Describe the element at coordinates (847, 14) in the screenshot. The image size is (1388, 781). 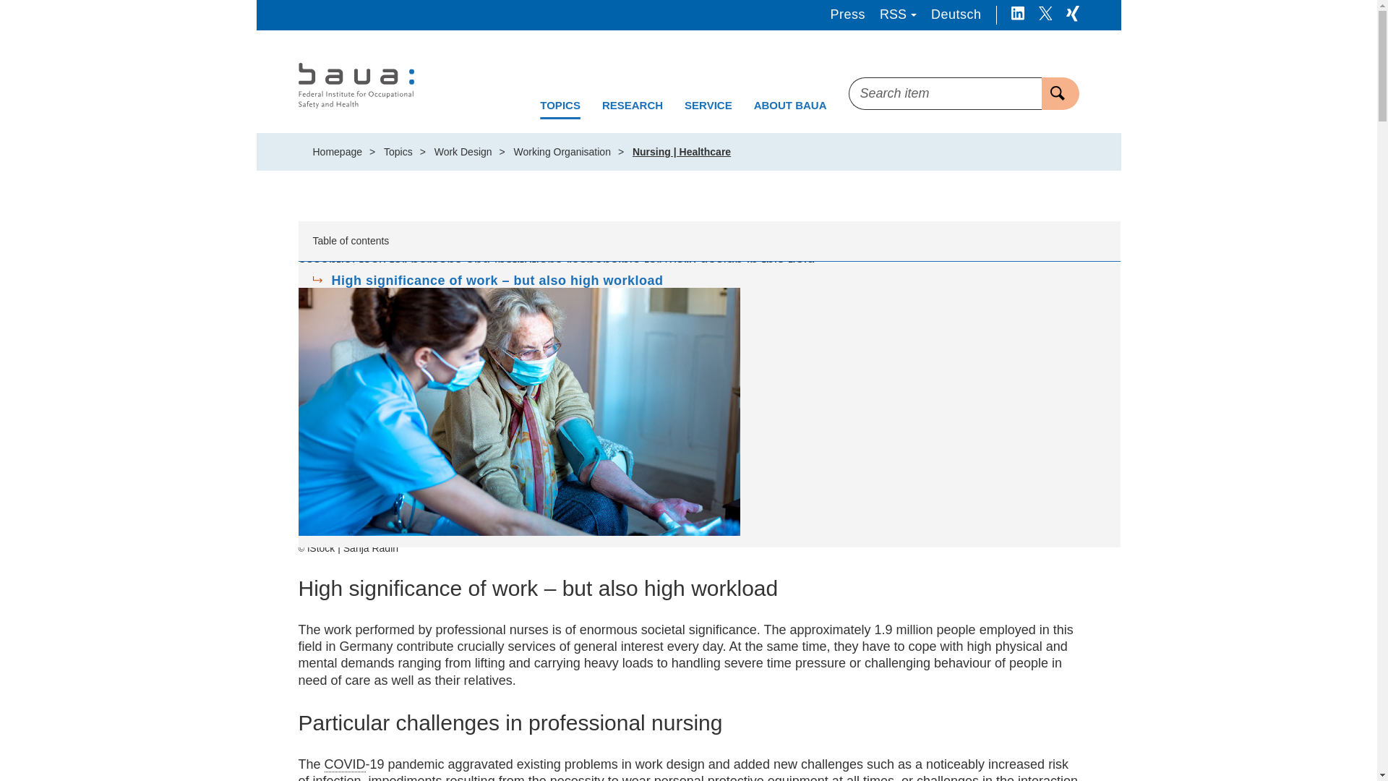
I see `Press` at that location.